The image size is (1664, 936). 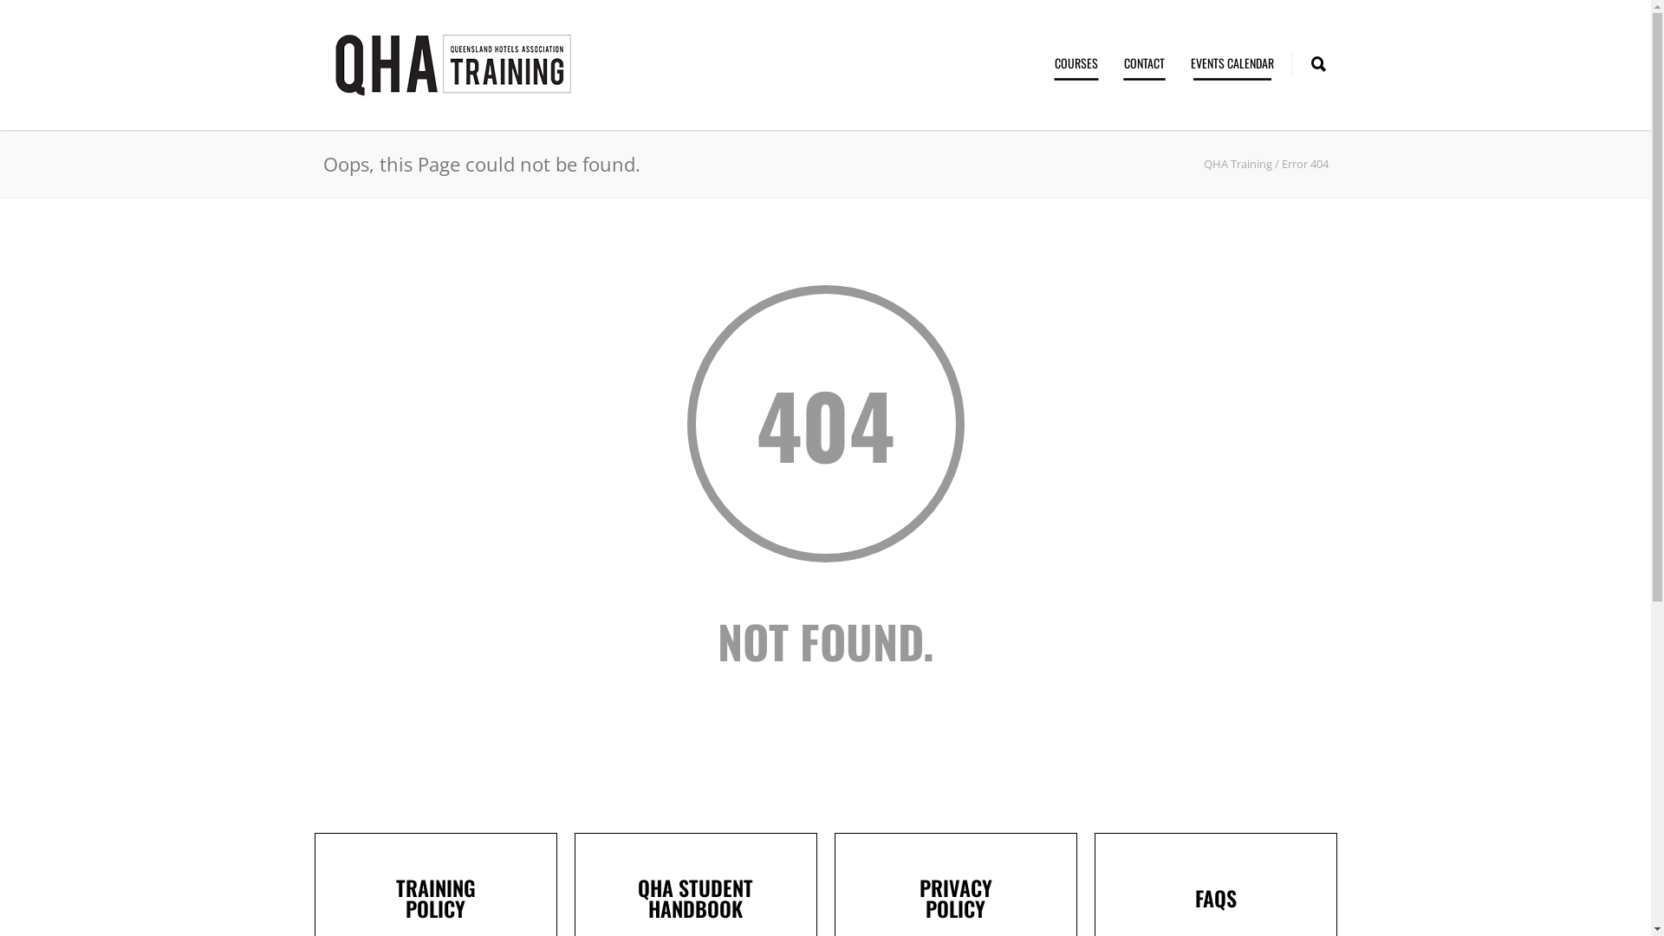 I want to click on CONTACT, so click(x=1144, y=62).